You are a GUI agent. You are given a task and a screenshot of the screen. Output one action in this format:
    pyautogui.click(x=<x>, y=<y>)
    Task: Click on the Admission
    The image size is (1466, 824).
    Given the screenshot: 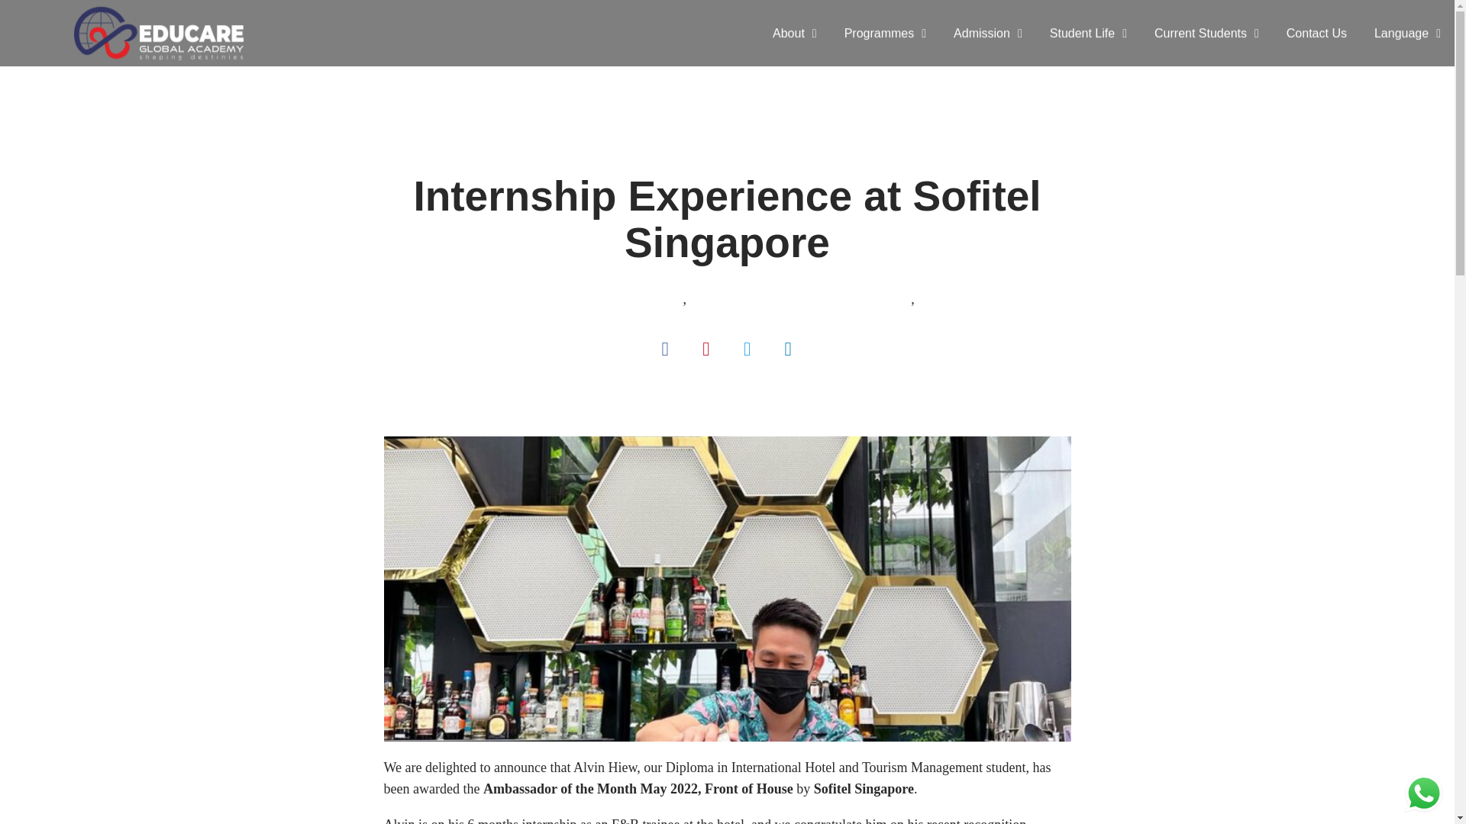 What is the action you would take?
    pyautogui.click(x=988, y=34)
    